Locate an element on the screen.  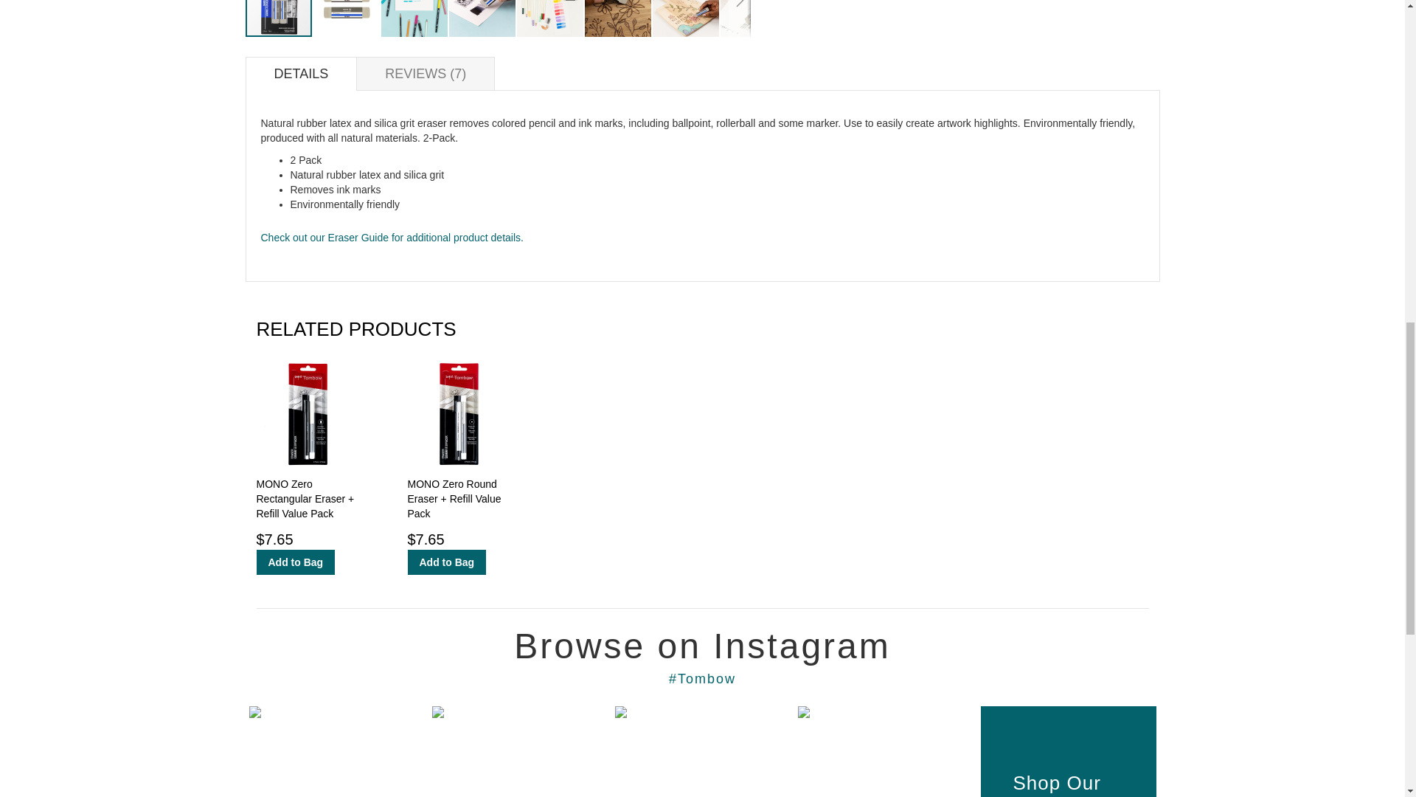
Add to Bag is located at coordinates (446, 562).